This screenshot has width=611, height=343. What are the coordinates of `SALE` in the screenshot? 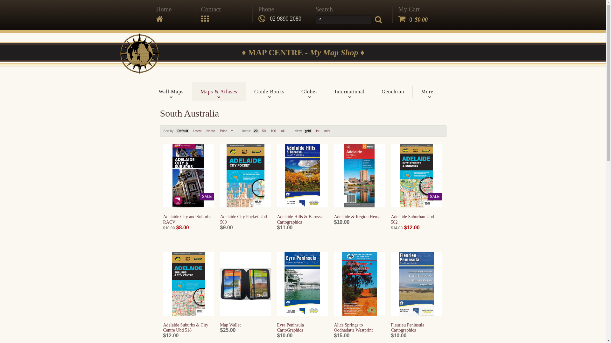 It's located at (416, 176).